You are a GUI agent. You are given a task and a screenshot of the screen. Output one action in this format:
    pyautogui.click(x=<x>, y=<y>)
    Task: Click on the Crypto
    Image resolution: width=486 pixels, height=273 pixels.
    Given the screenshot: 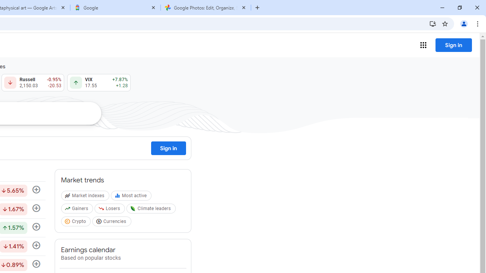 What is the action you would take?
    pyautogui.click(x=77, y=223)
    